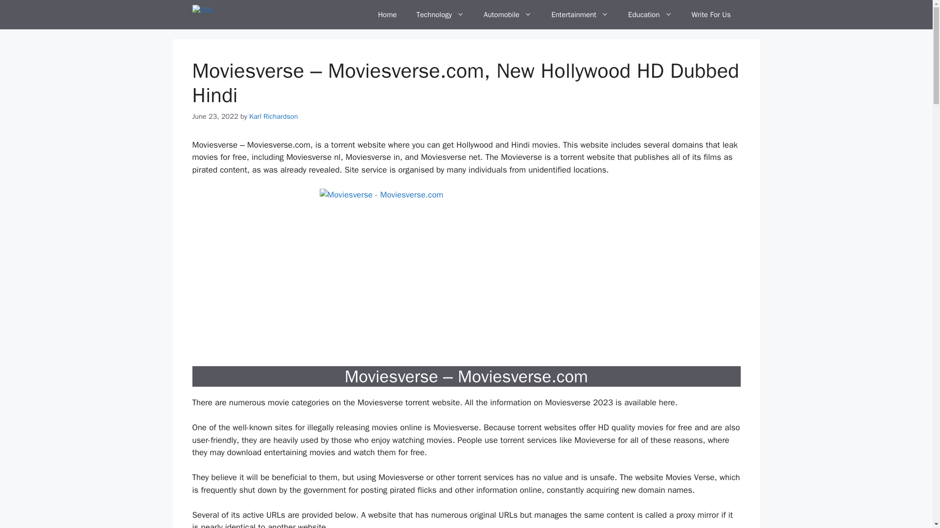  Describe the element at coordinates (273, 116) in the screenshot. I see `Karl Richardson` at that location.